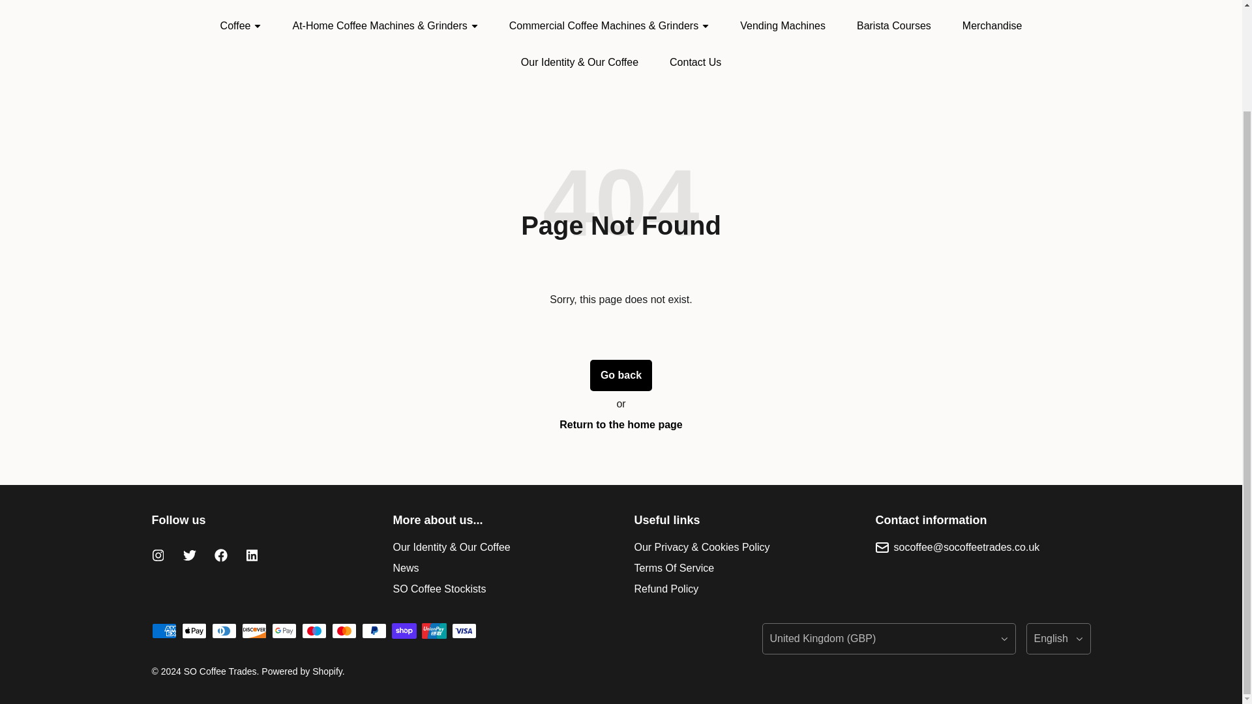 The image size is (1252, 704). Describe the element at coordinates (695, 63) in the screenshot. I see `Contact Us` at that location.